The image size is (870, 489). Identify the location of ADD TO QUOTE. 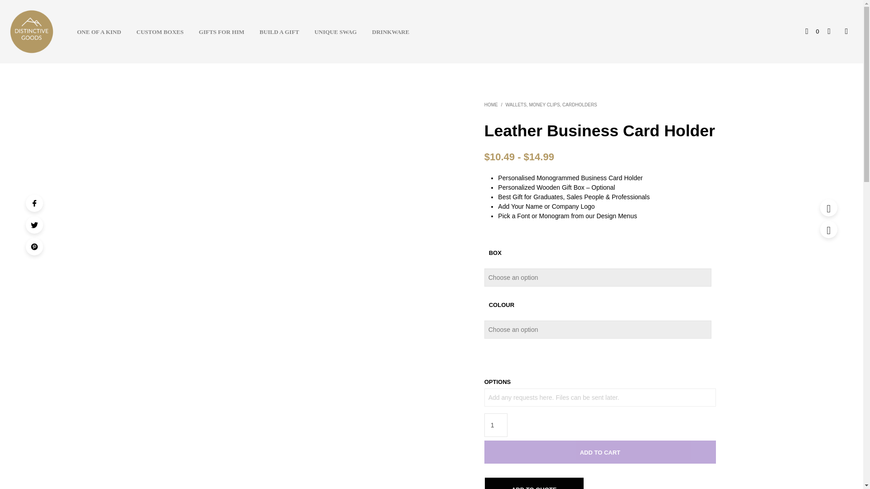
(534, 483).